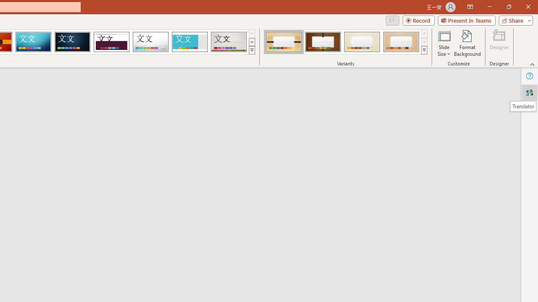 Image resolution: width=538 pixels, height=302 pixels. Describe the element at coordinates (345, 42) in the screenshot. I see `AutomationID: ThemeVariantsGallery` at that location.